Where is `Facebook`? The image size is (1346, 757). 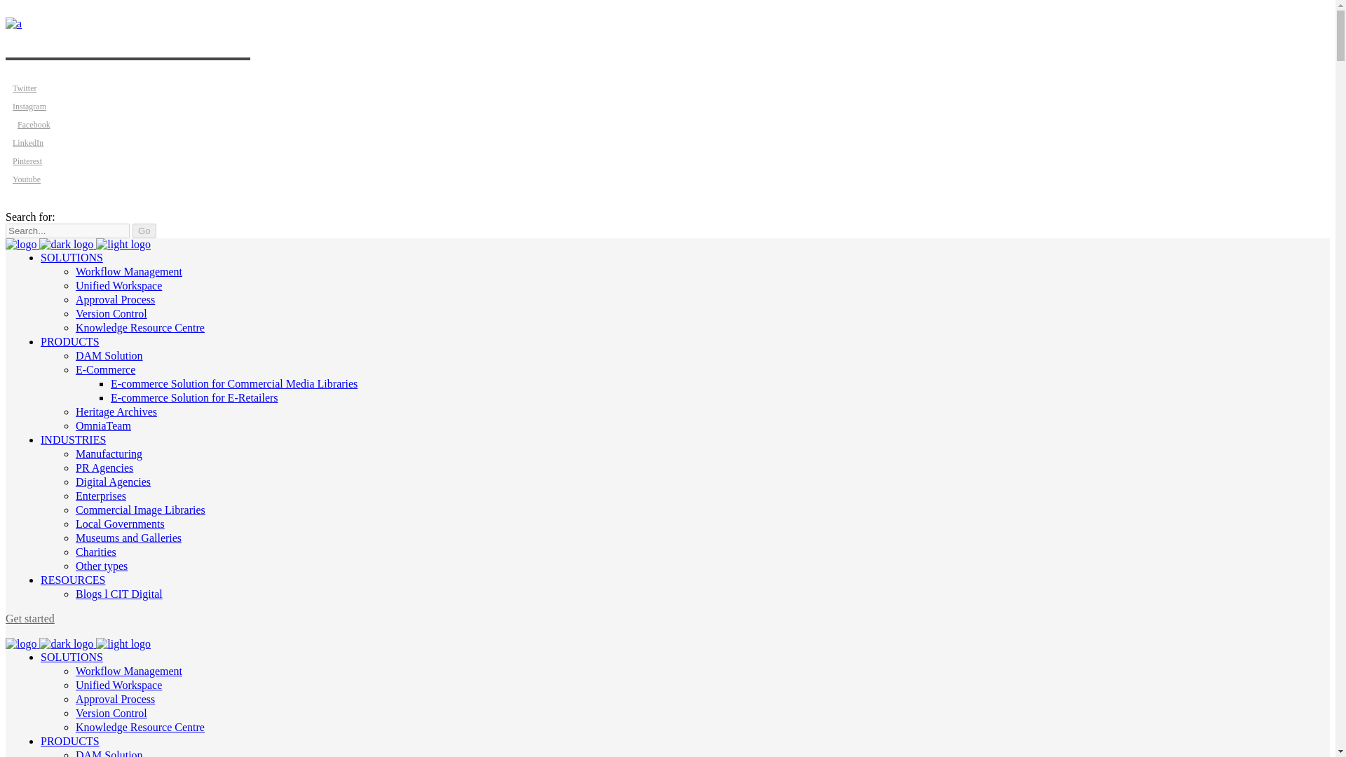 Facebook is located at coordinates (28, 123).